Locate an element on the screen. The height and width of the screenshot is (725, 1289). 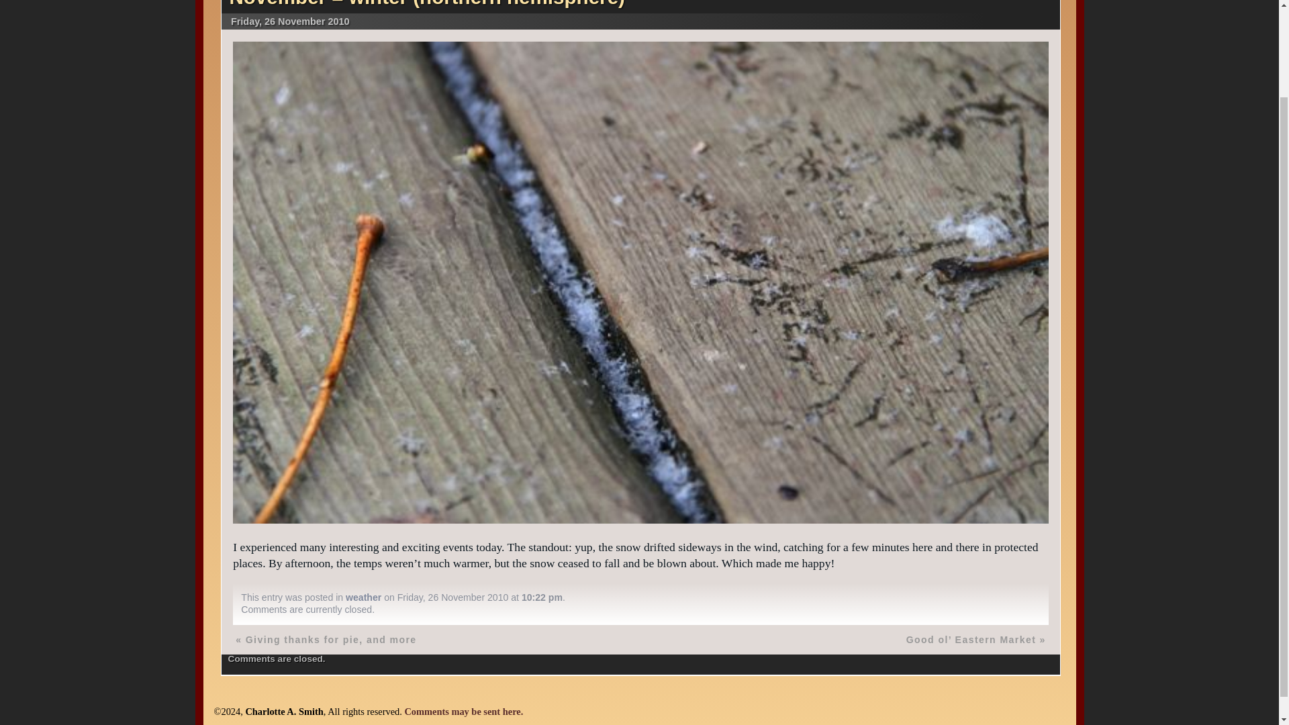
weather is located at coordinates (363, 597).